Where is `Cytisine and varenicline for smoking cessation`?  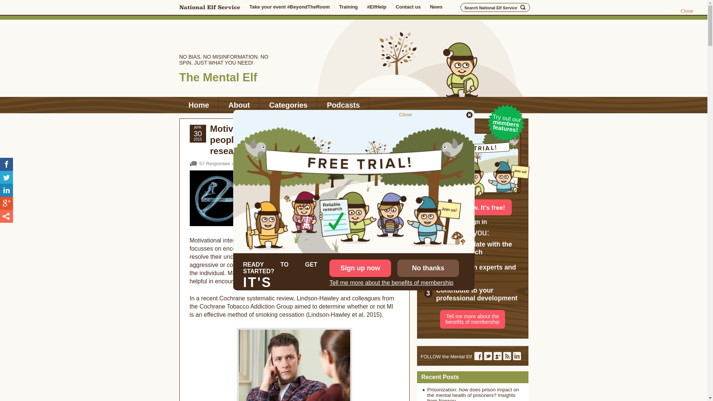
Cytisine and varenicline for smoking cessation is located at coordinates (375, 175).